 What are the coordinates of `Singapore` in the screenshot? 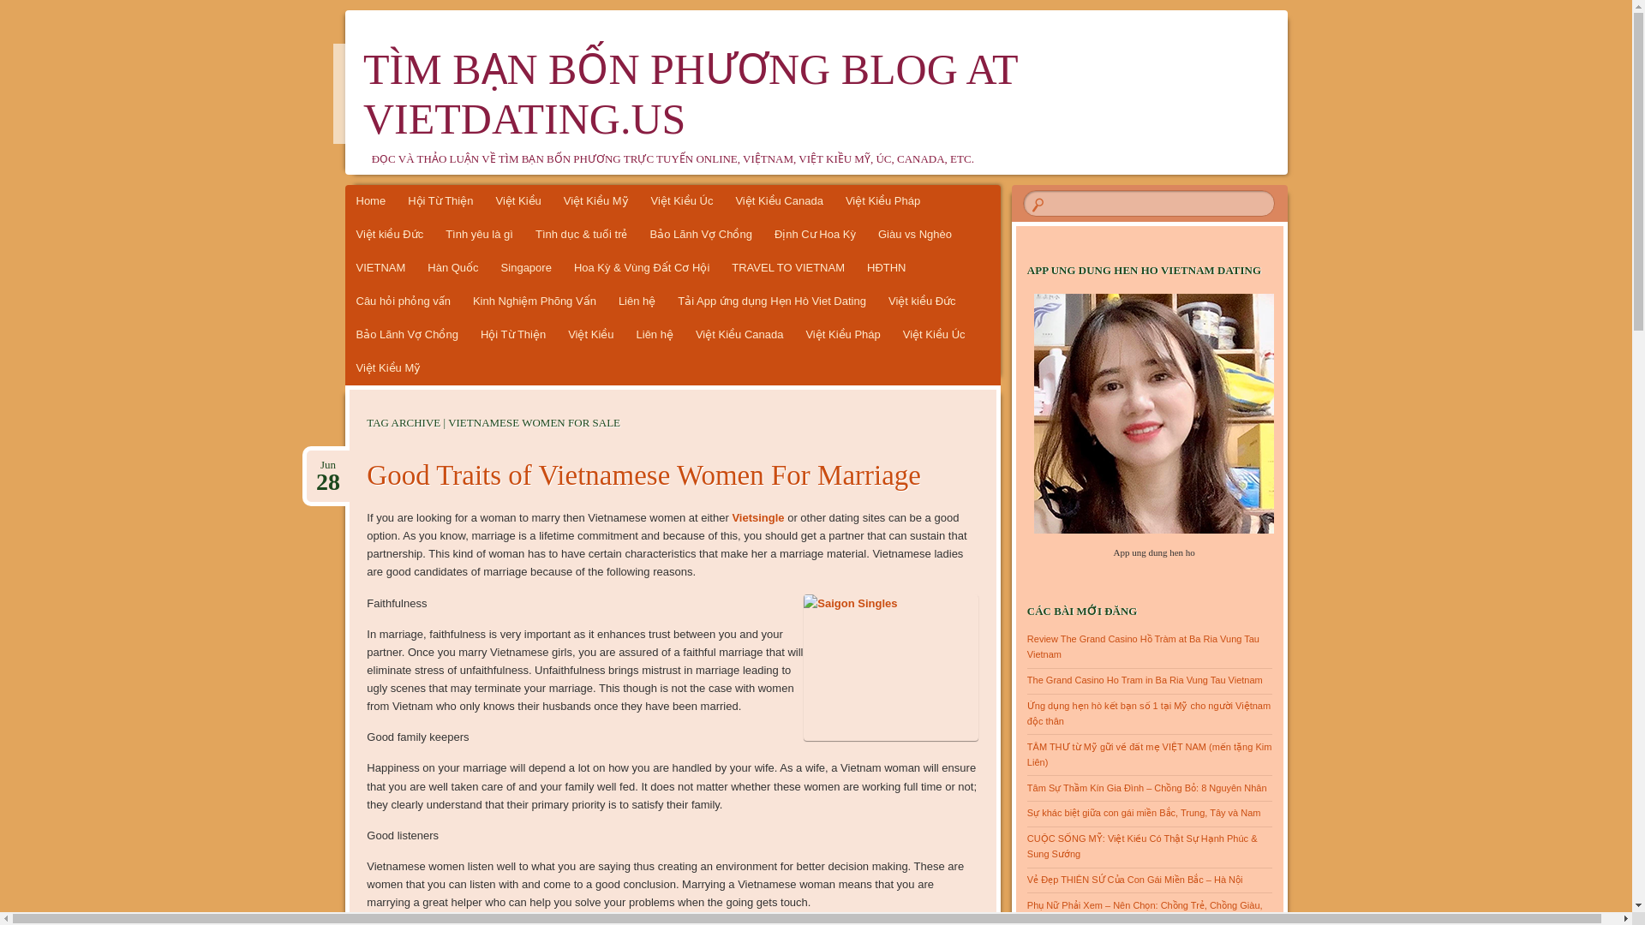 It's located at (644, 474).